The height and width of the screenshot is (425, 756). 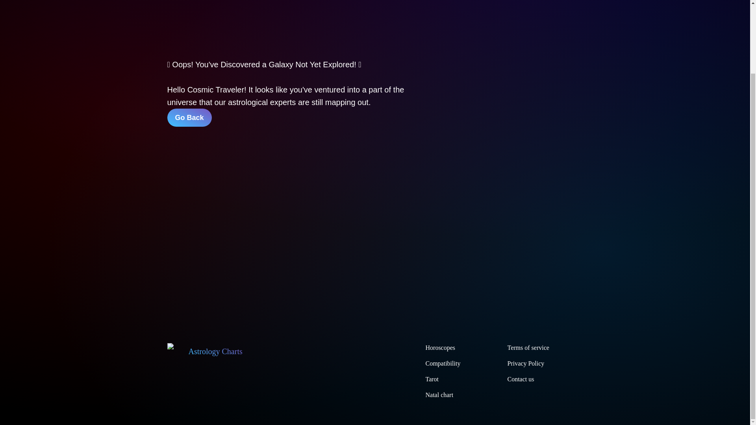 What do you see at coordinates (204, 351) in the screenshot?
I see `Astrology Charts` at bounding box center [204, 351].